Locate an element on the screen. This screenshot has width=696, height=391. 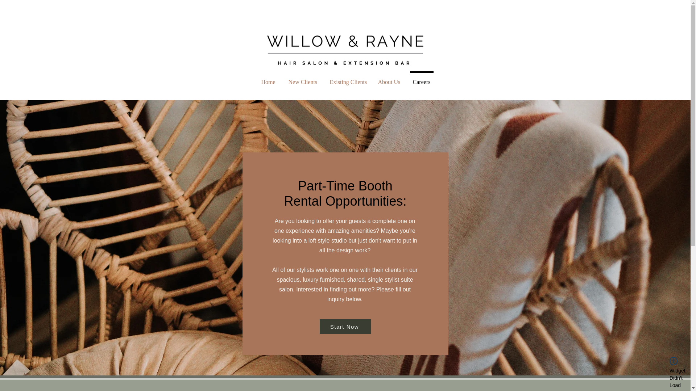
New Clients is located at coordinates (302, 78).